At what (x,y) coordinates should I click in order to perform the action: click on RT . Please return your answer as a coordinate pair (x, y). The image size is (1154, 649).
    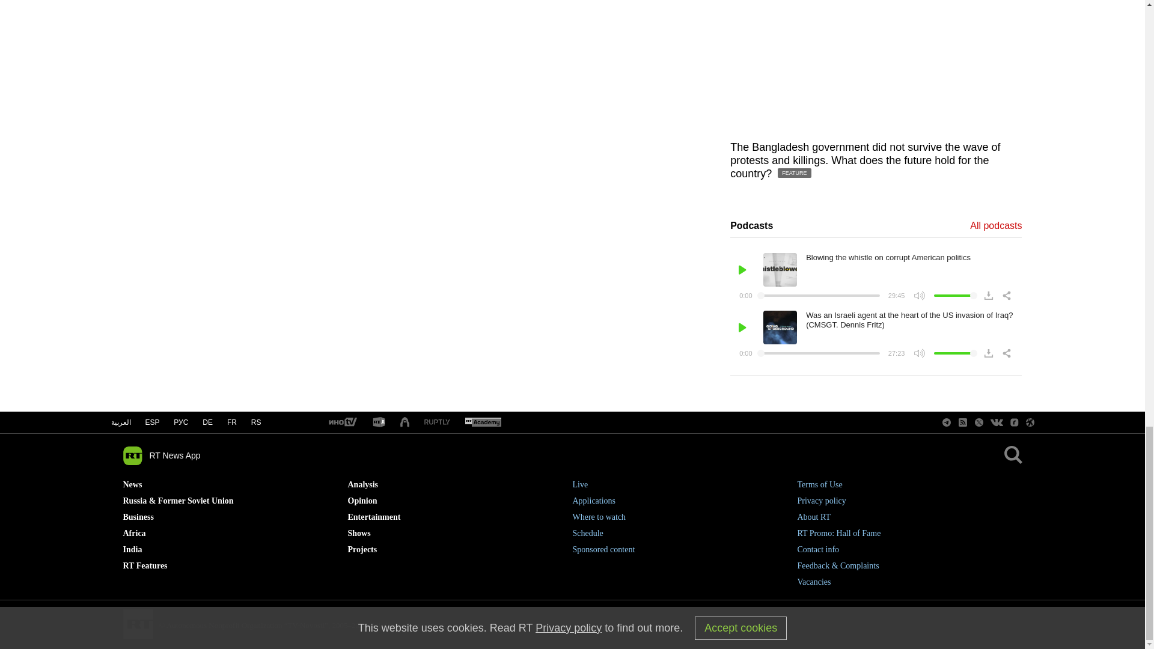
    Looking at the image, I should click on (379, 422).